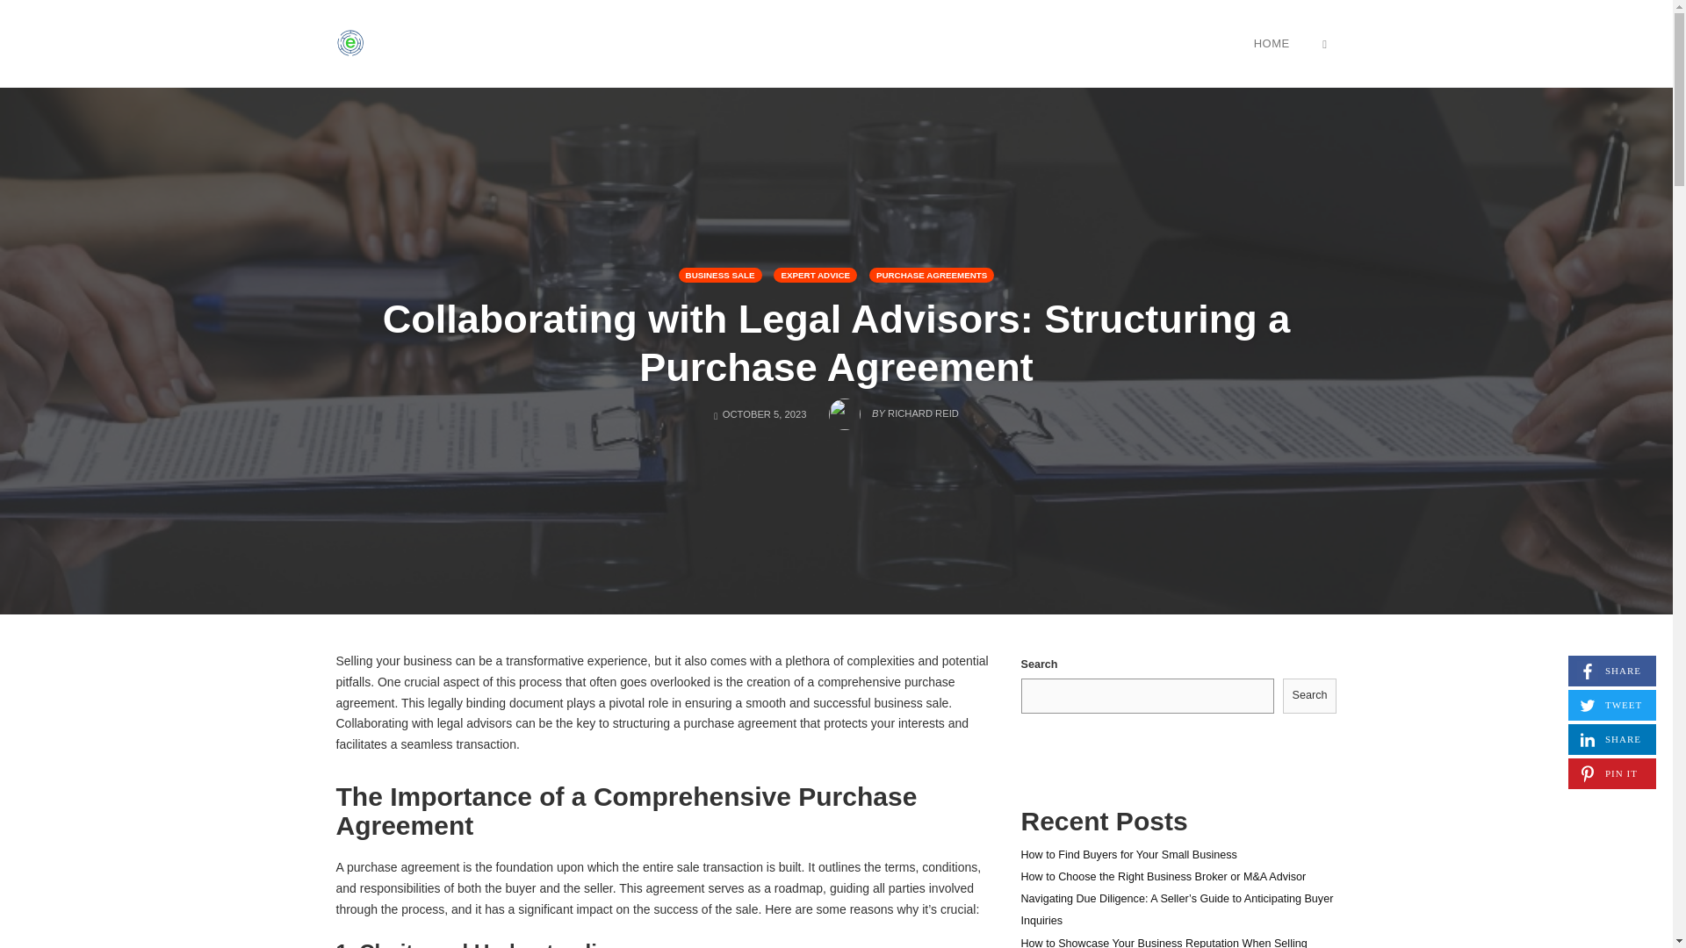  Describe the element at coordinates (1611, 671) in the screenshot. I see `PURCHASE AGREEMENTS` at that location.